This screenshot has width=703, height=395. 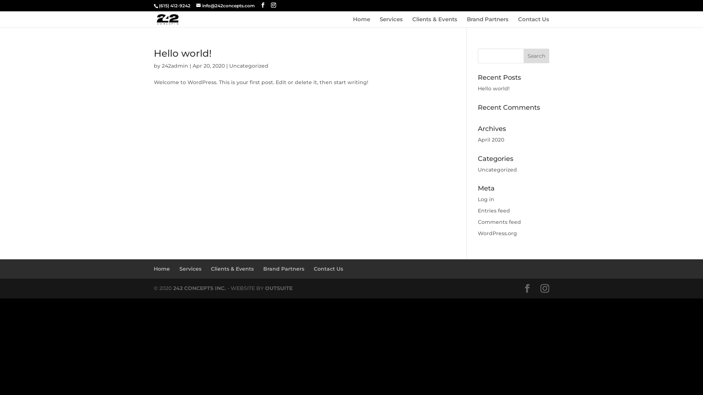 I want to click on Contact Us, so click(x=328, y=269).